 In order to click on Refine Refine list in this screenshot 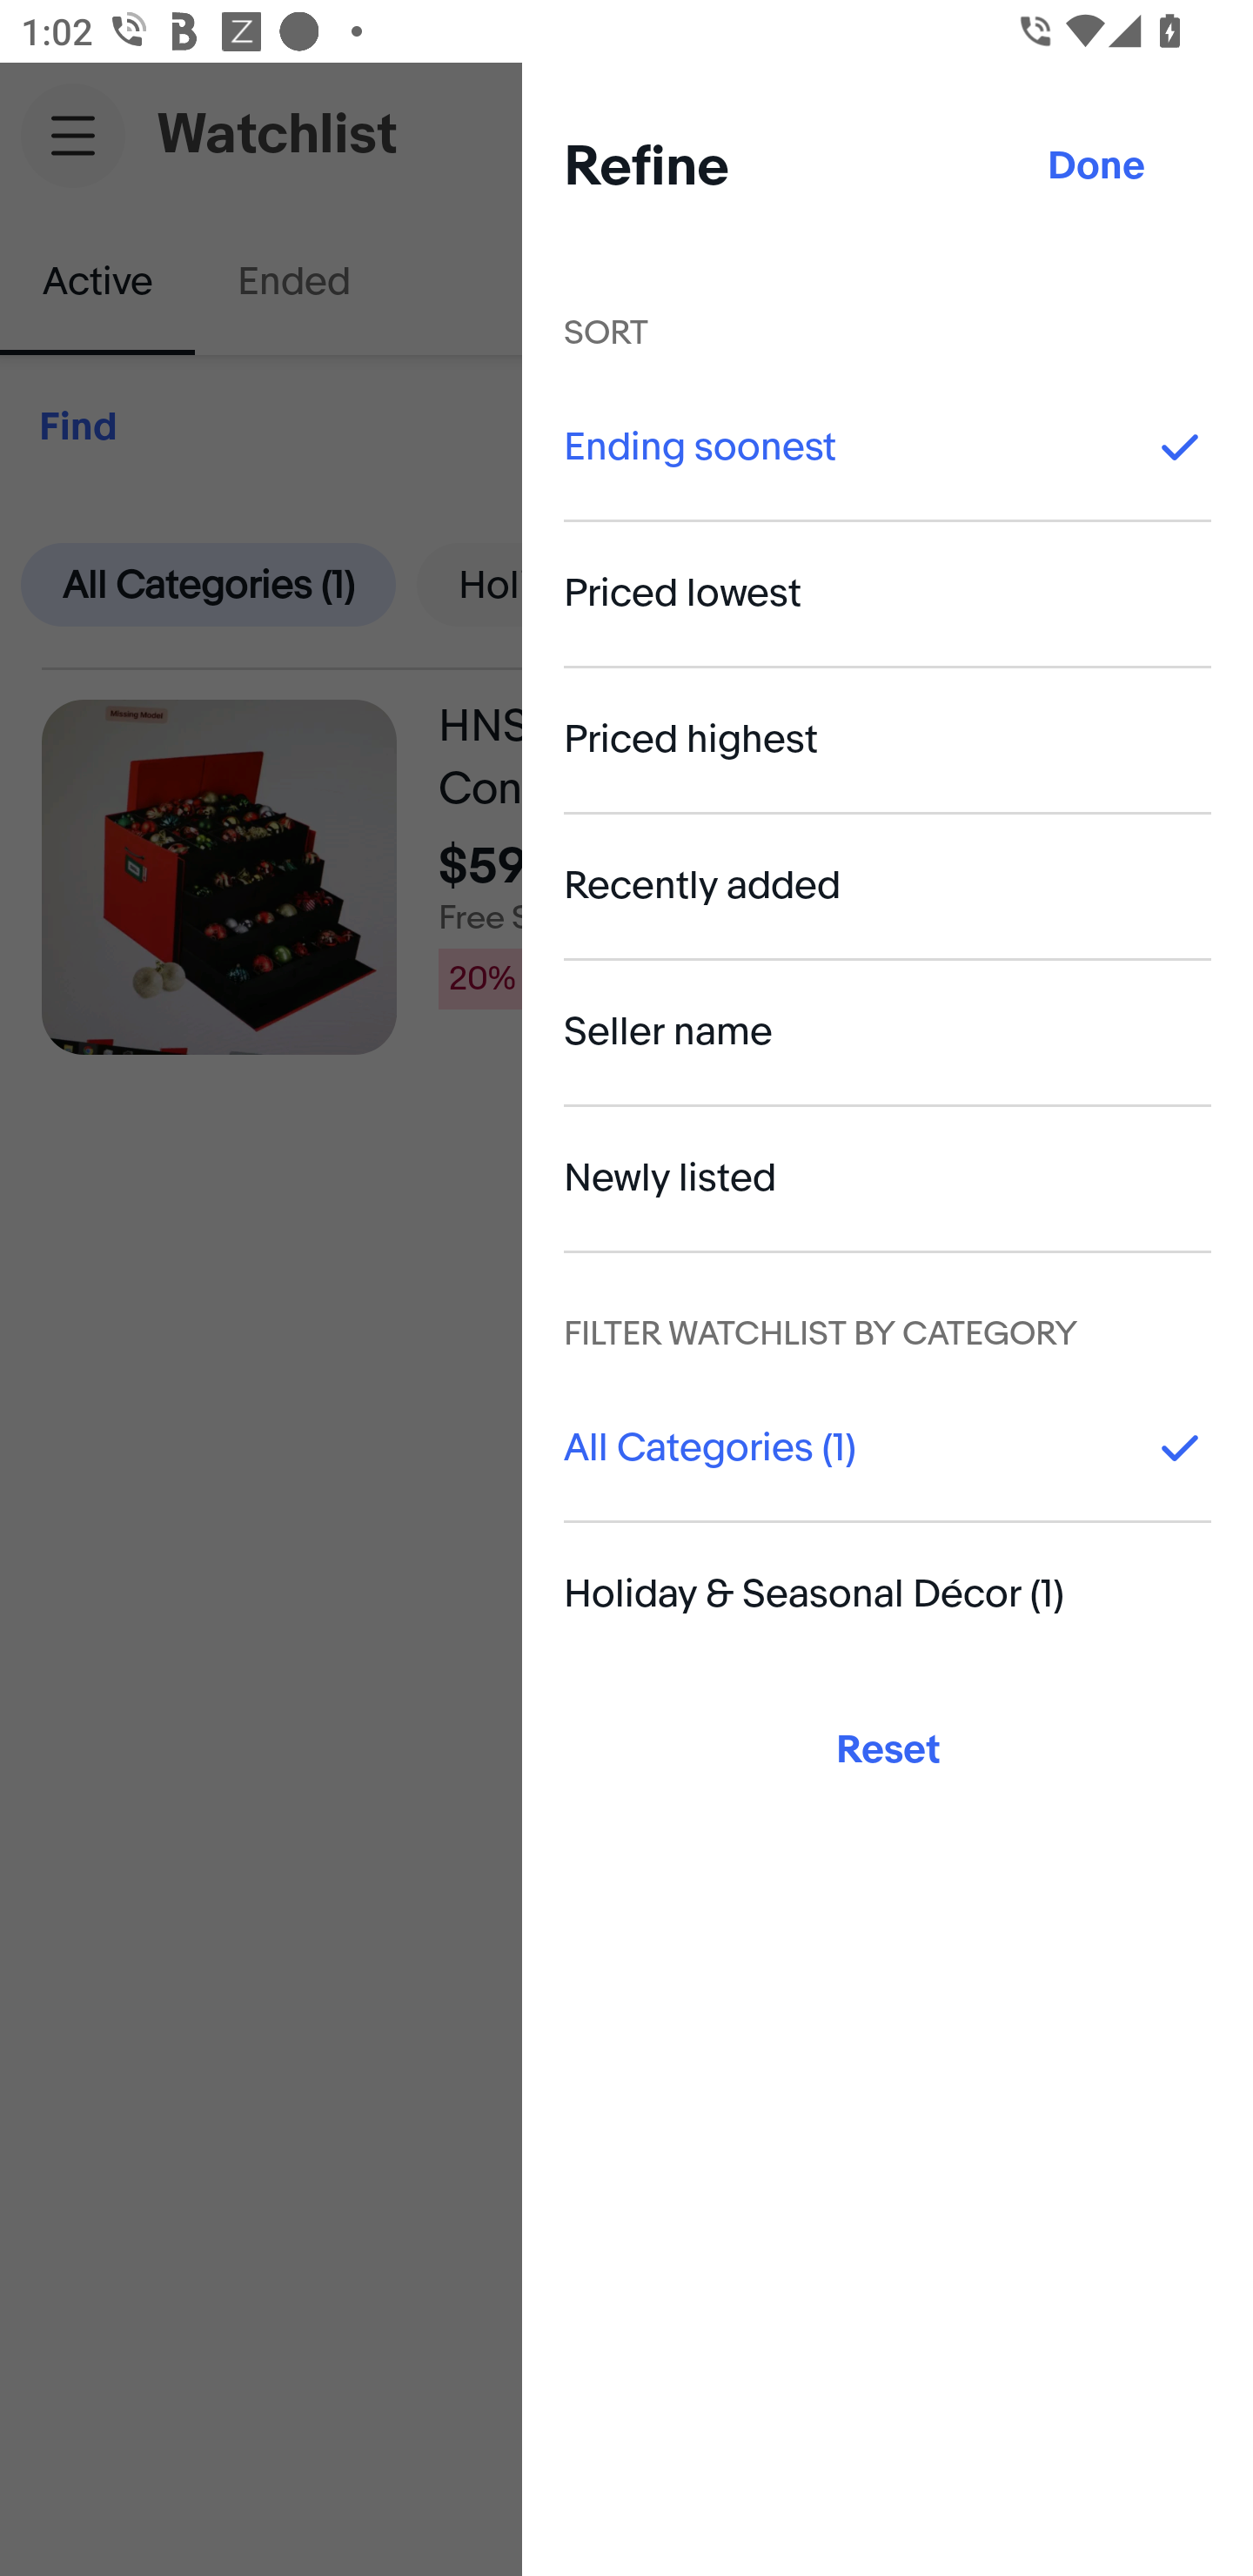, I will do `click(1157, 428)`.